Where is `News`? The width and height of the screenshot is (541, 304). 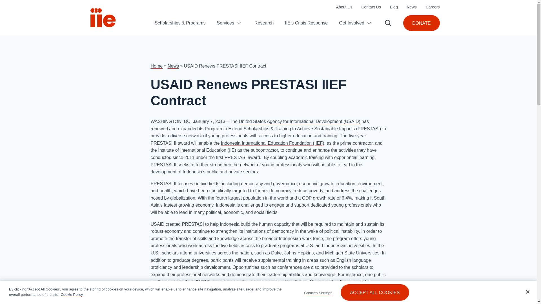 News is located at coordinates (411, 7).